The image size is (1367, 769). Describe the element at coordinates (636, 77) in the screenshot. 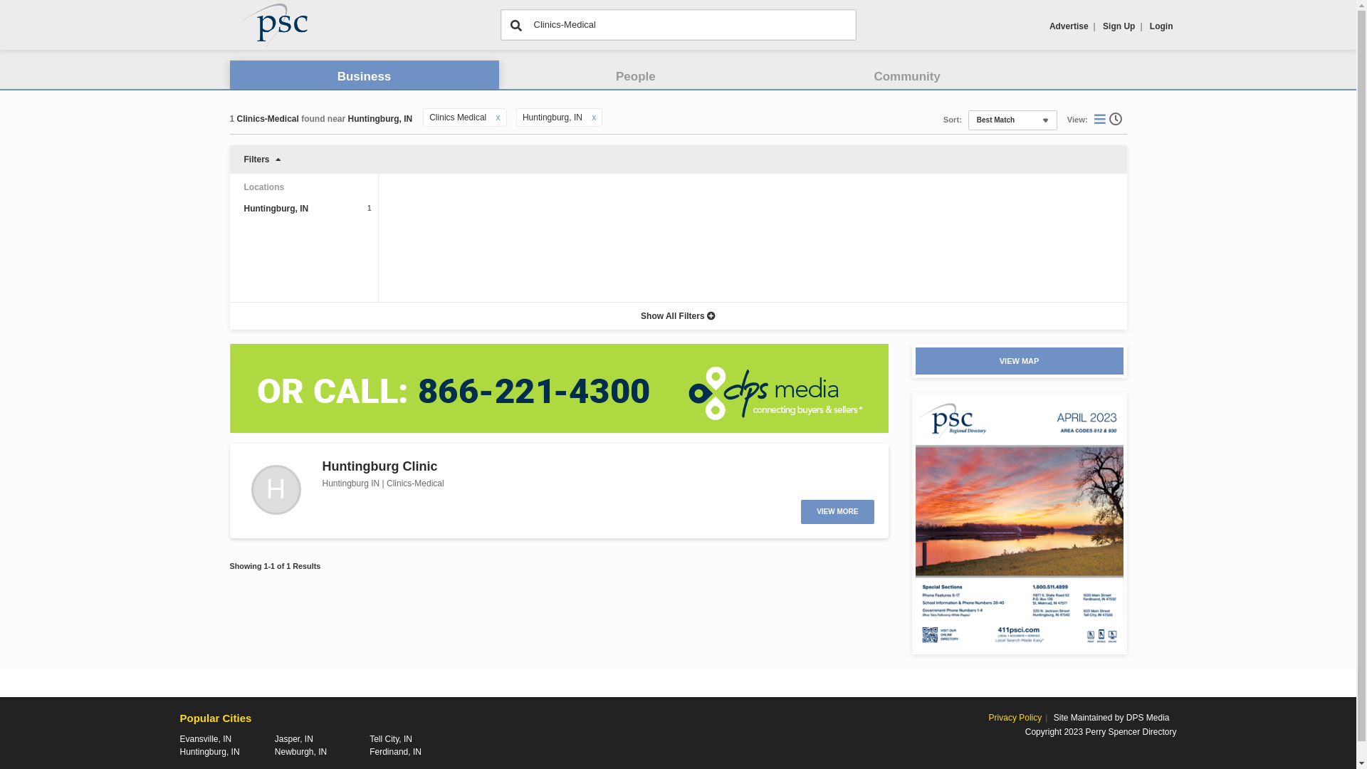

I see `People` at that location.